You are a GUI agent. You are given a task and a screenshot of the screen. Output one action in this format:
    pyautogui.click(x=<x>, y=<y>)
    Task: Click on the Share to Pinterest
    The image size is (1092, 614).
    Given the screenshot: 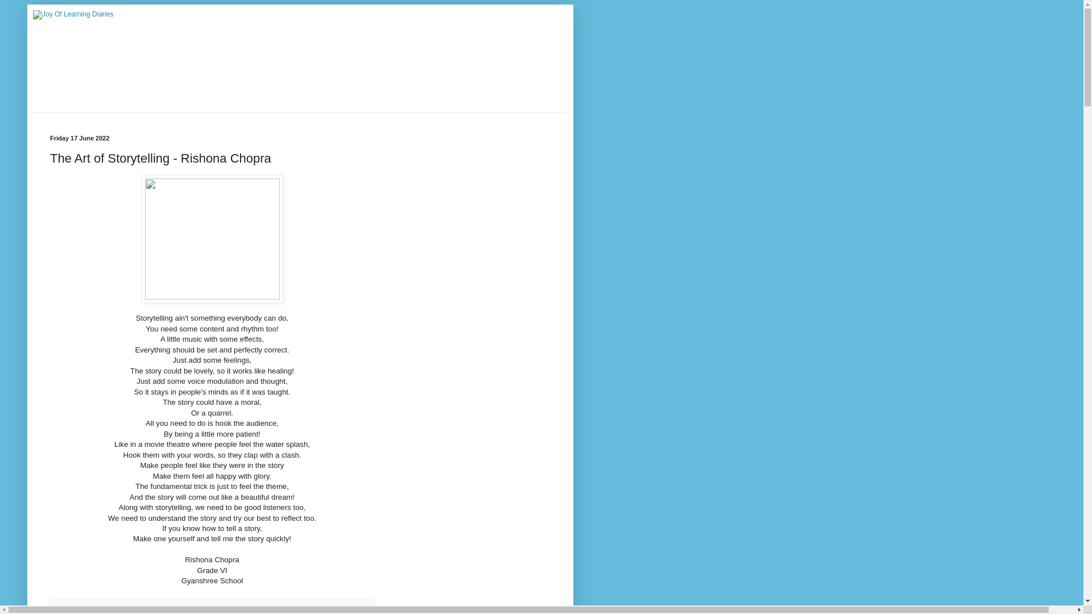 What is the action you would take?
    pyautogui.click(x=227, y=613)
    